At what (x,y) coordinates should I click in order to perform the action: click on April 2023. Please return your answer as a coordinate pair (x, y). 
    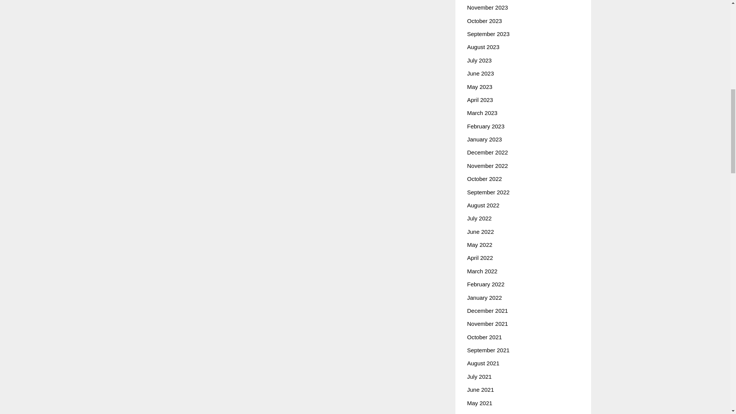
    Looking at the image, I should click on (480, 100).